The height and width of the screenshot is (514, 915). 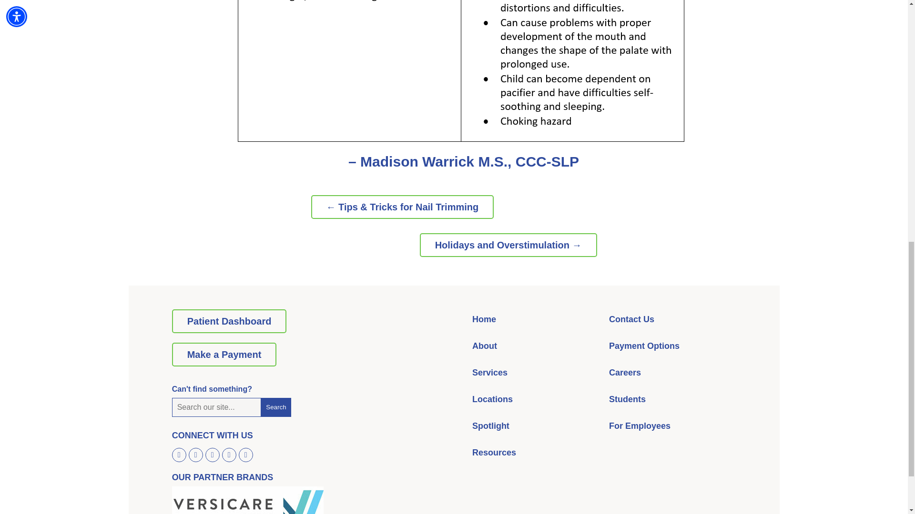 I want to click on Search, so click(x=275, y=407).